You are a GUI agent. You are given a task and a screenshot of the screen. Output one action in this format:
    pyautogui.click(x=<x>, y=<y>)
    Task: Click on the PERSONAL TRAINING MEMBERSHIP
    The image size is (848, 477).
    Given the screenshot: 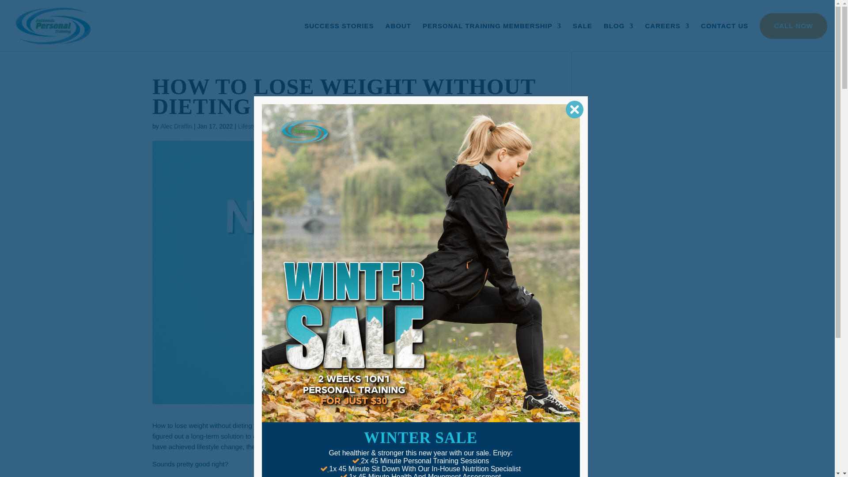 What is the action you would take?
    pyautogui.click(x=492, y=37)
    